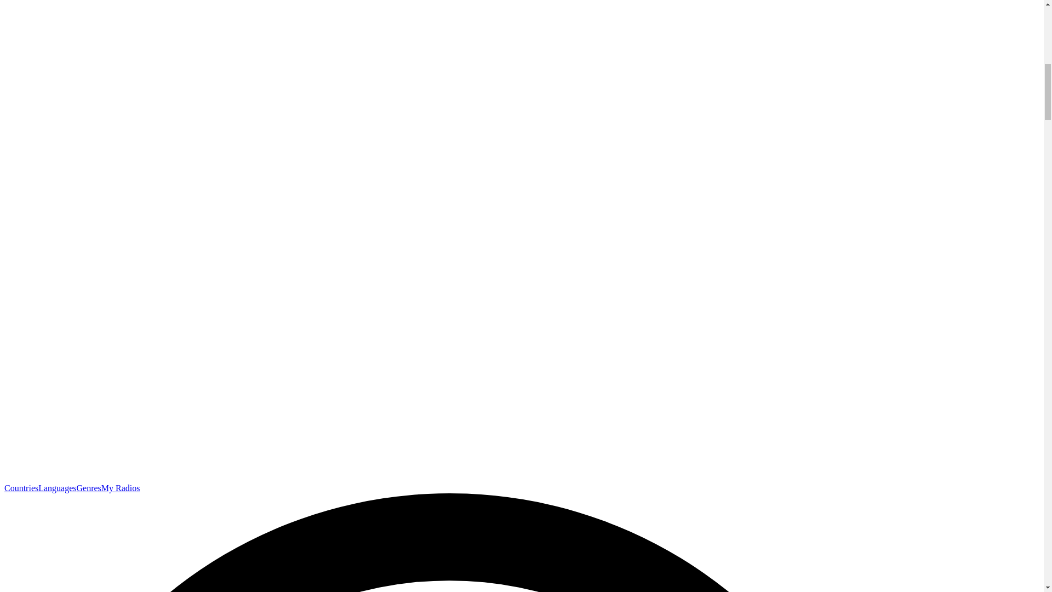 The image size is (1052, 592). I want to click on Genres, so click(89, 488).